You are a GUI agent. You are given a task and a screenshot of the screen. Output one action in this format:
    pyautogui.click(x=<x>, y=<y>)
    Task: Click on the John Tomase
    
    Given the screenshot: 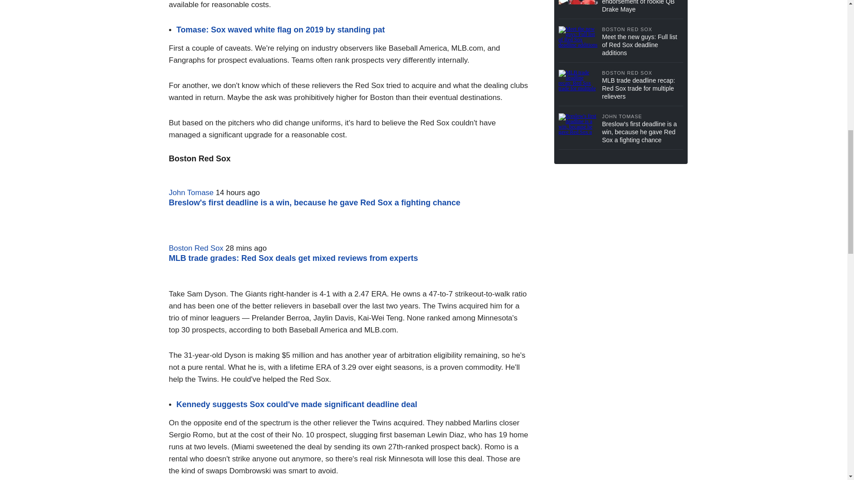 What is the action you would take?
    pyautogui.click(x=191, y=192)
    